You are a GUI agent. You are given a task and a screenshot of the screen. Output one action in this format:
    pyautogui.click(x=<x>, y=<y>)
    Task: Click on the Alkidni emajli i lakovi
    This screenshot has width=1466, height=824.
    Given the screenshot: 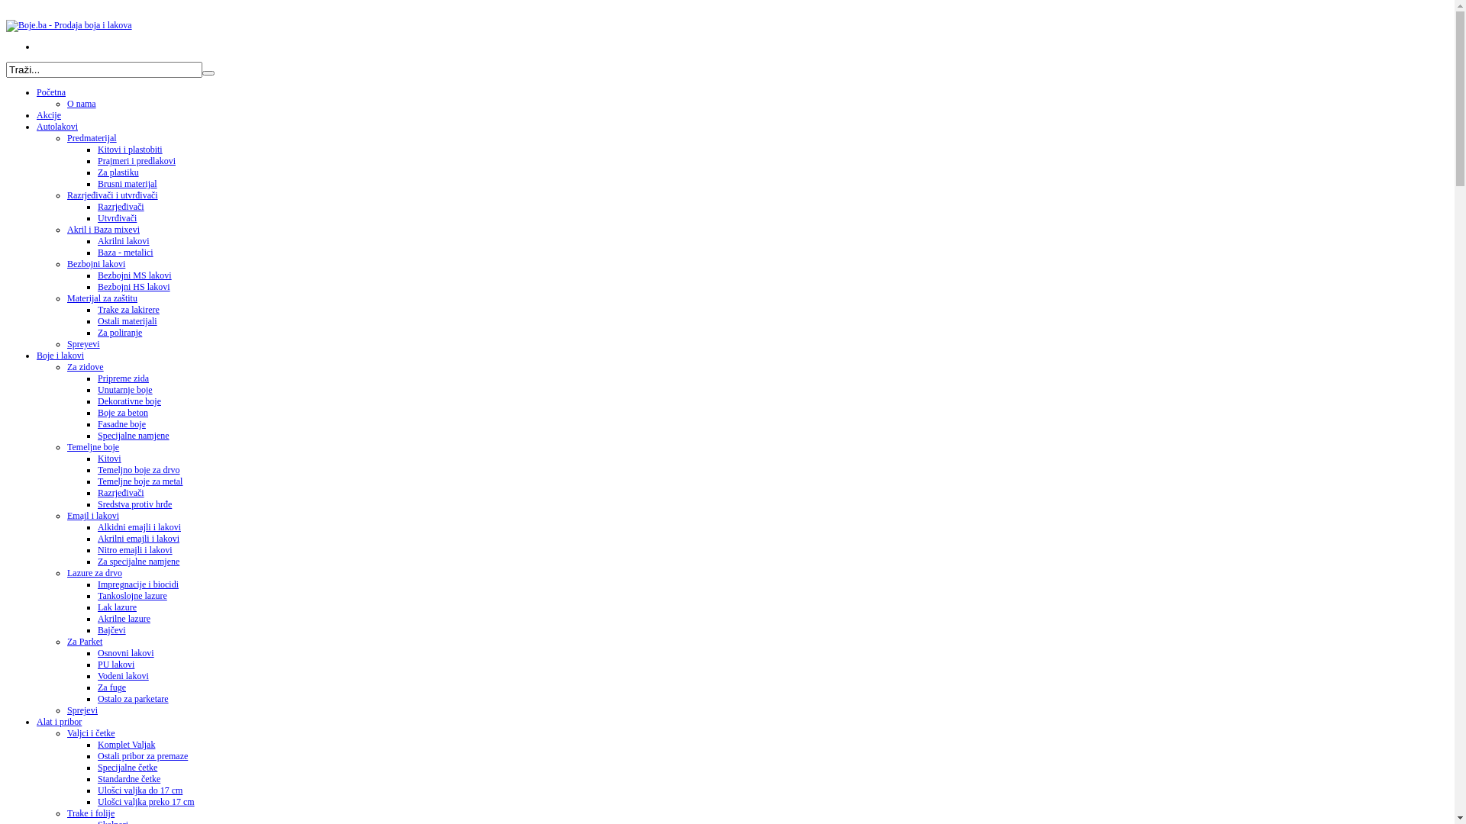 What is the action you would take?
    pyautogui.click(x=139, y=527)
    